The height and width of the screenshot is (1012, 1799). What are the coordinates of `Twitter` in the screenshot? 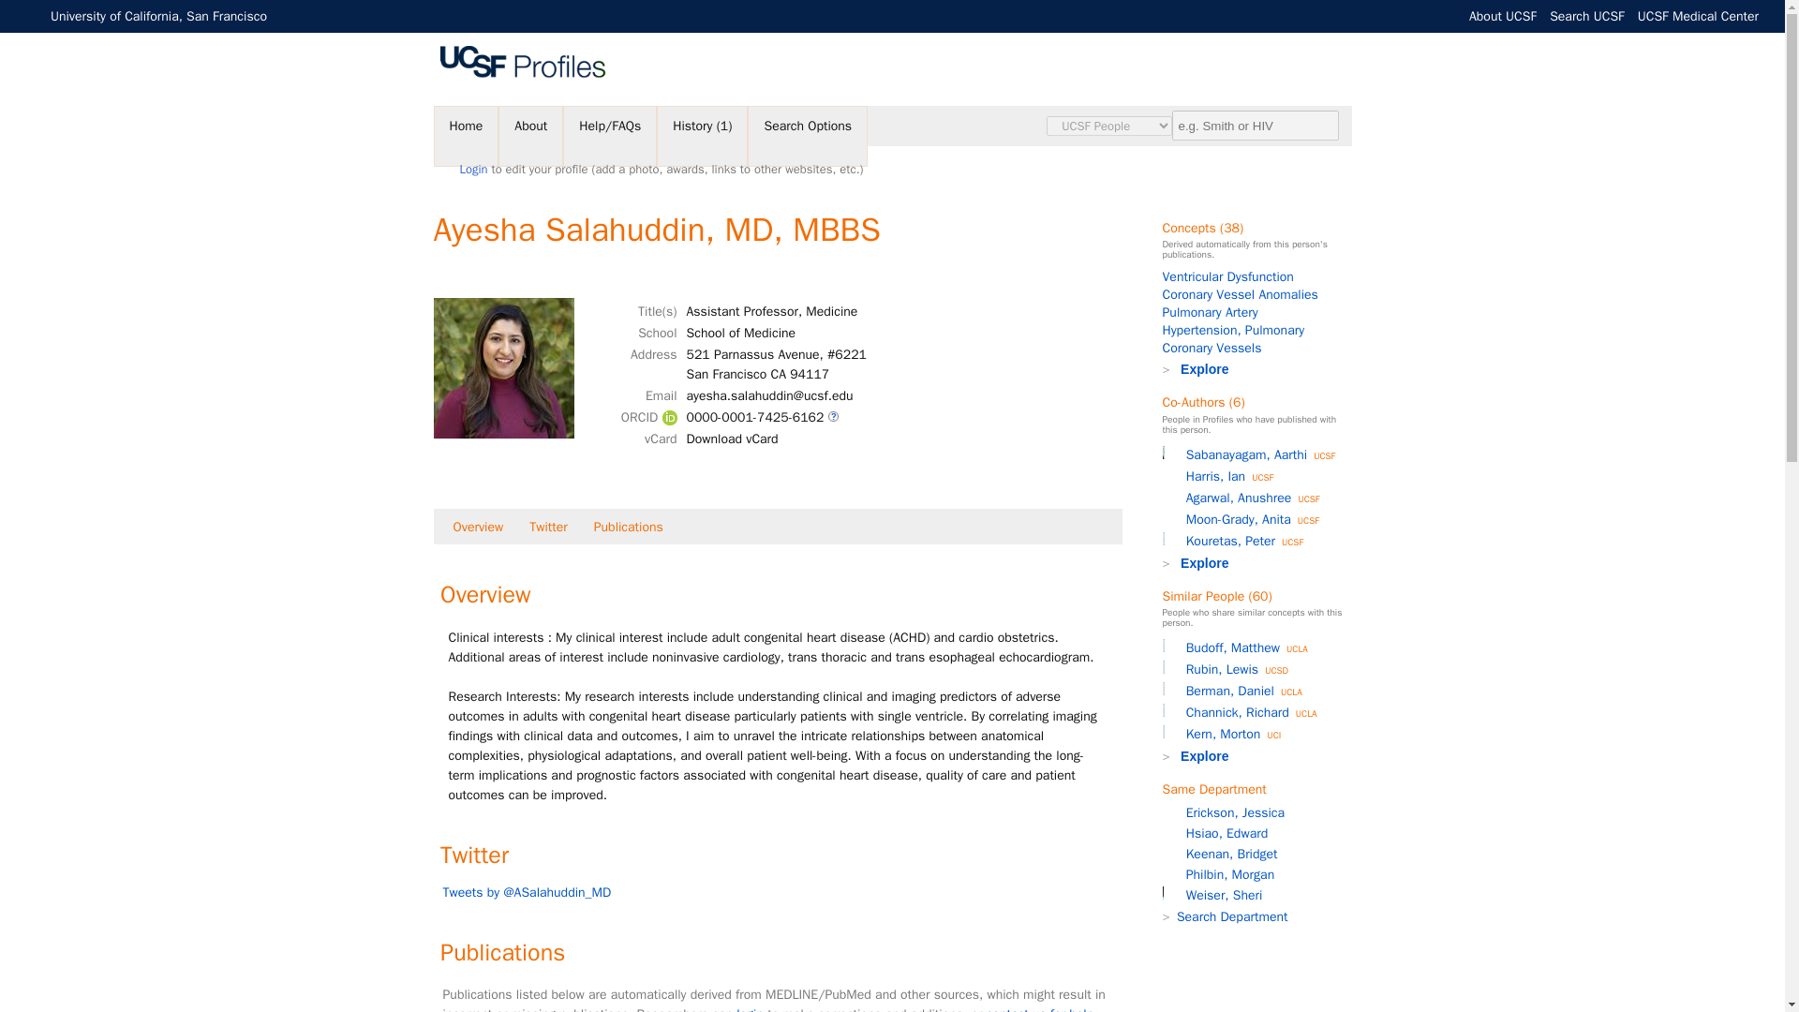 It's located at (548, 527).